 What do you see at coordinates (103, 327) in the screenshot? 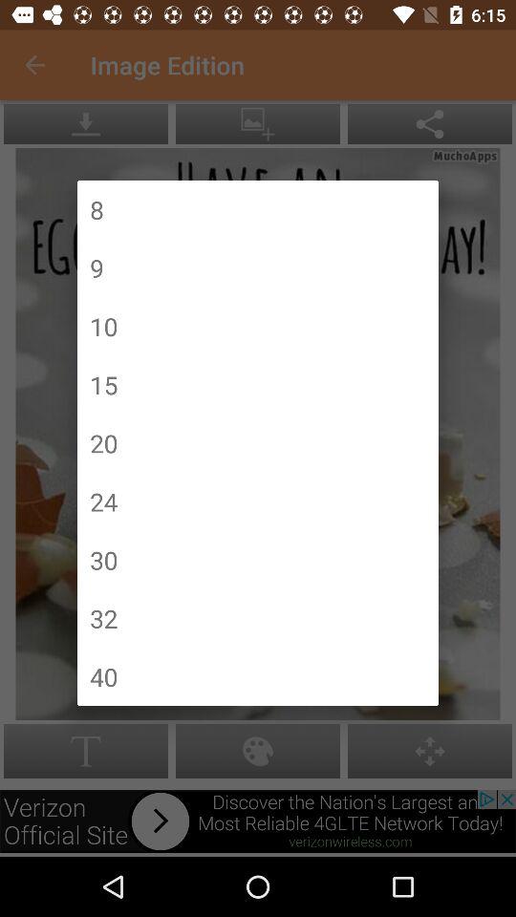
I see `swipe to 10` at bounding box center [103, 327].